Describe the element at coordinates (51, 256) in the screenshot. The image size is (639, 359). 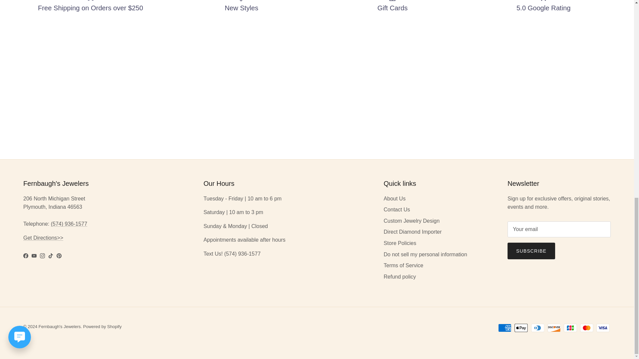
I see `Fernbaugh's Jewelers on TikTok` at that location.